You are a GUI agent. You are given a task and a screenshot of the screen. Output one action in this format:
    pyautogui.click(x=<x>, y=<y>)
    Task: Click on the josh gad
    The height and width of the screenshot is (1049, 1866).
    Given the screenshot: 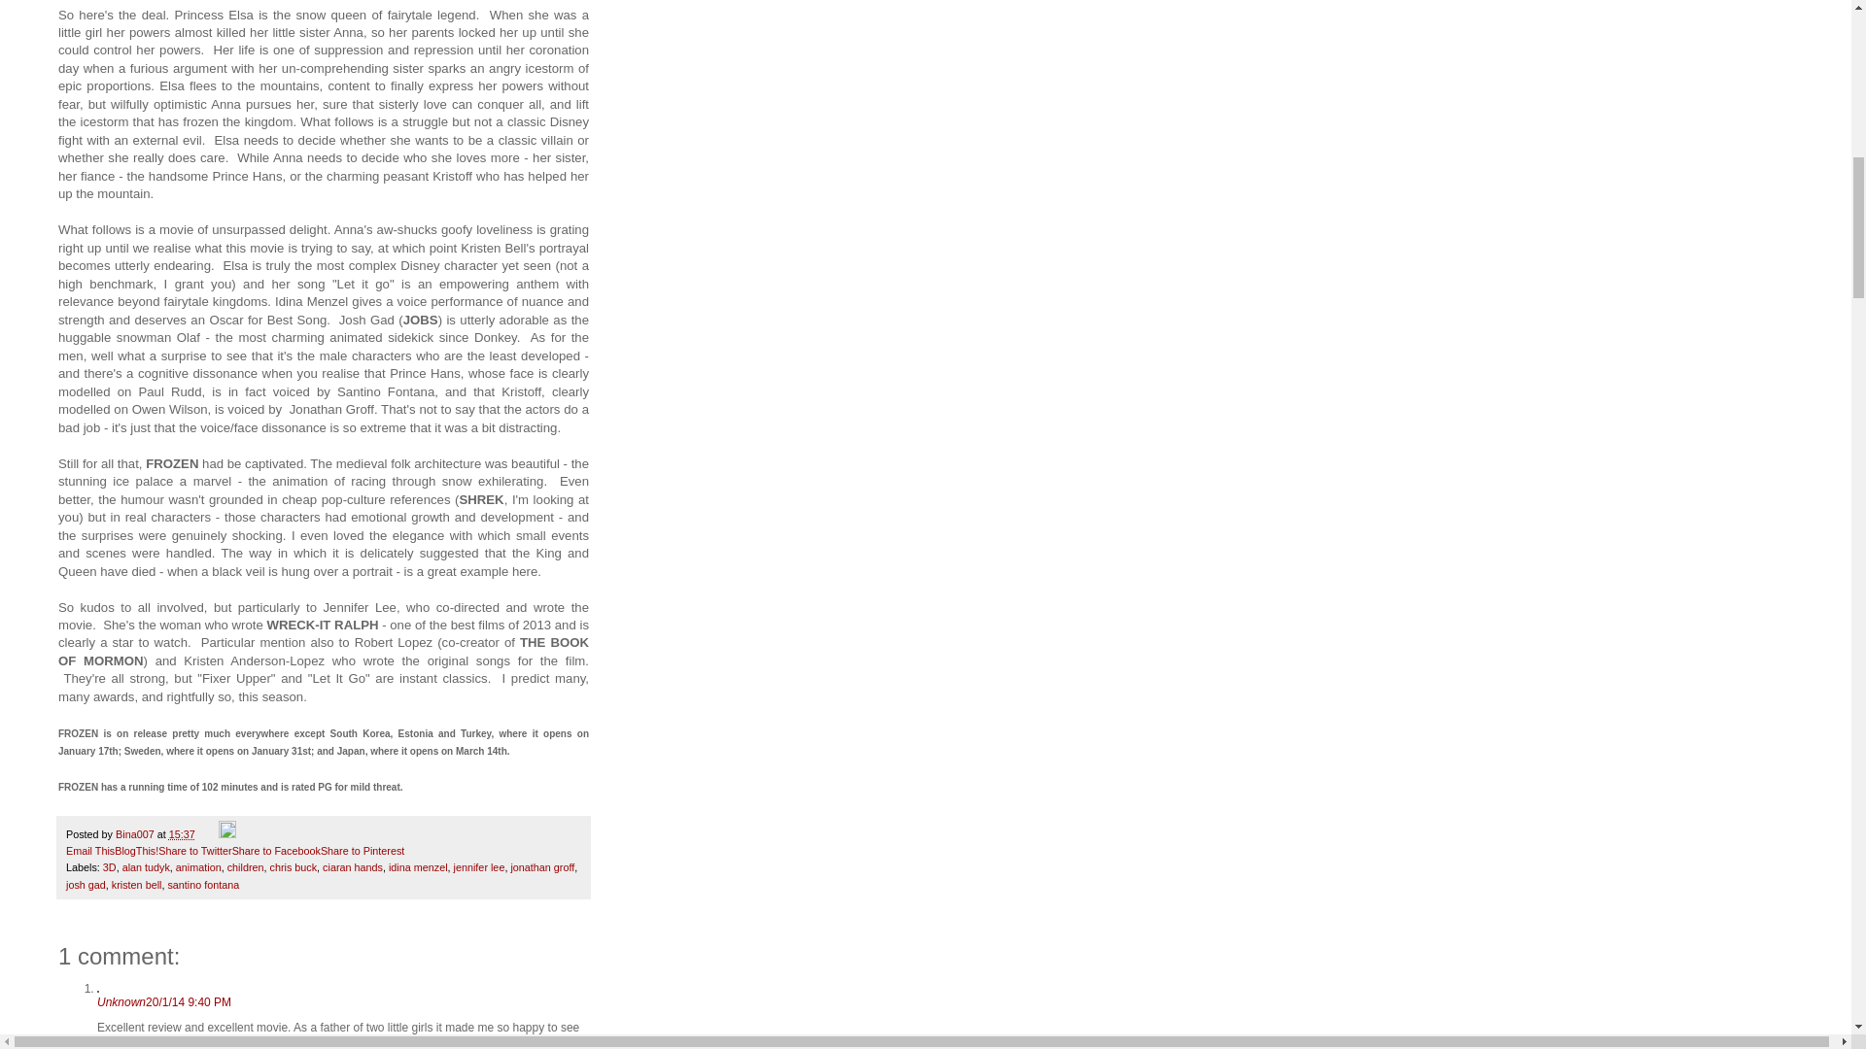 What is the action you would take?
    pyautogui.click(x=86, y=884)
    